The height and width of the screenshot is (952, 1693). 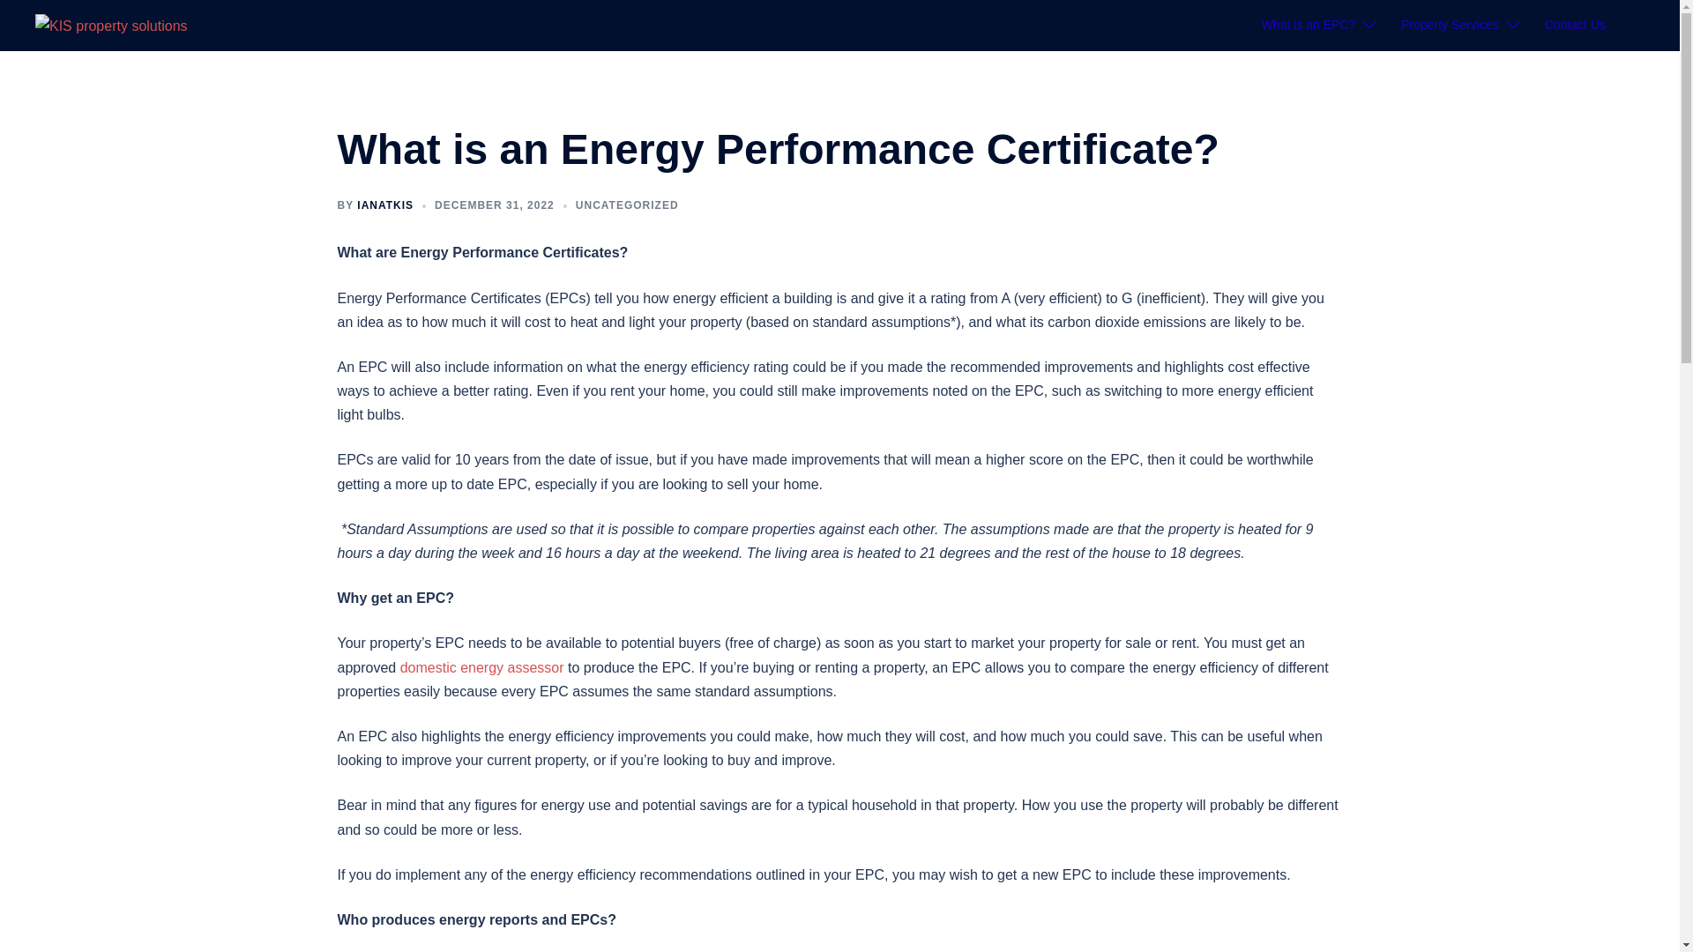 I want to click on Contact Us, so click(x=1575, y=26).